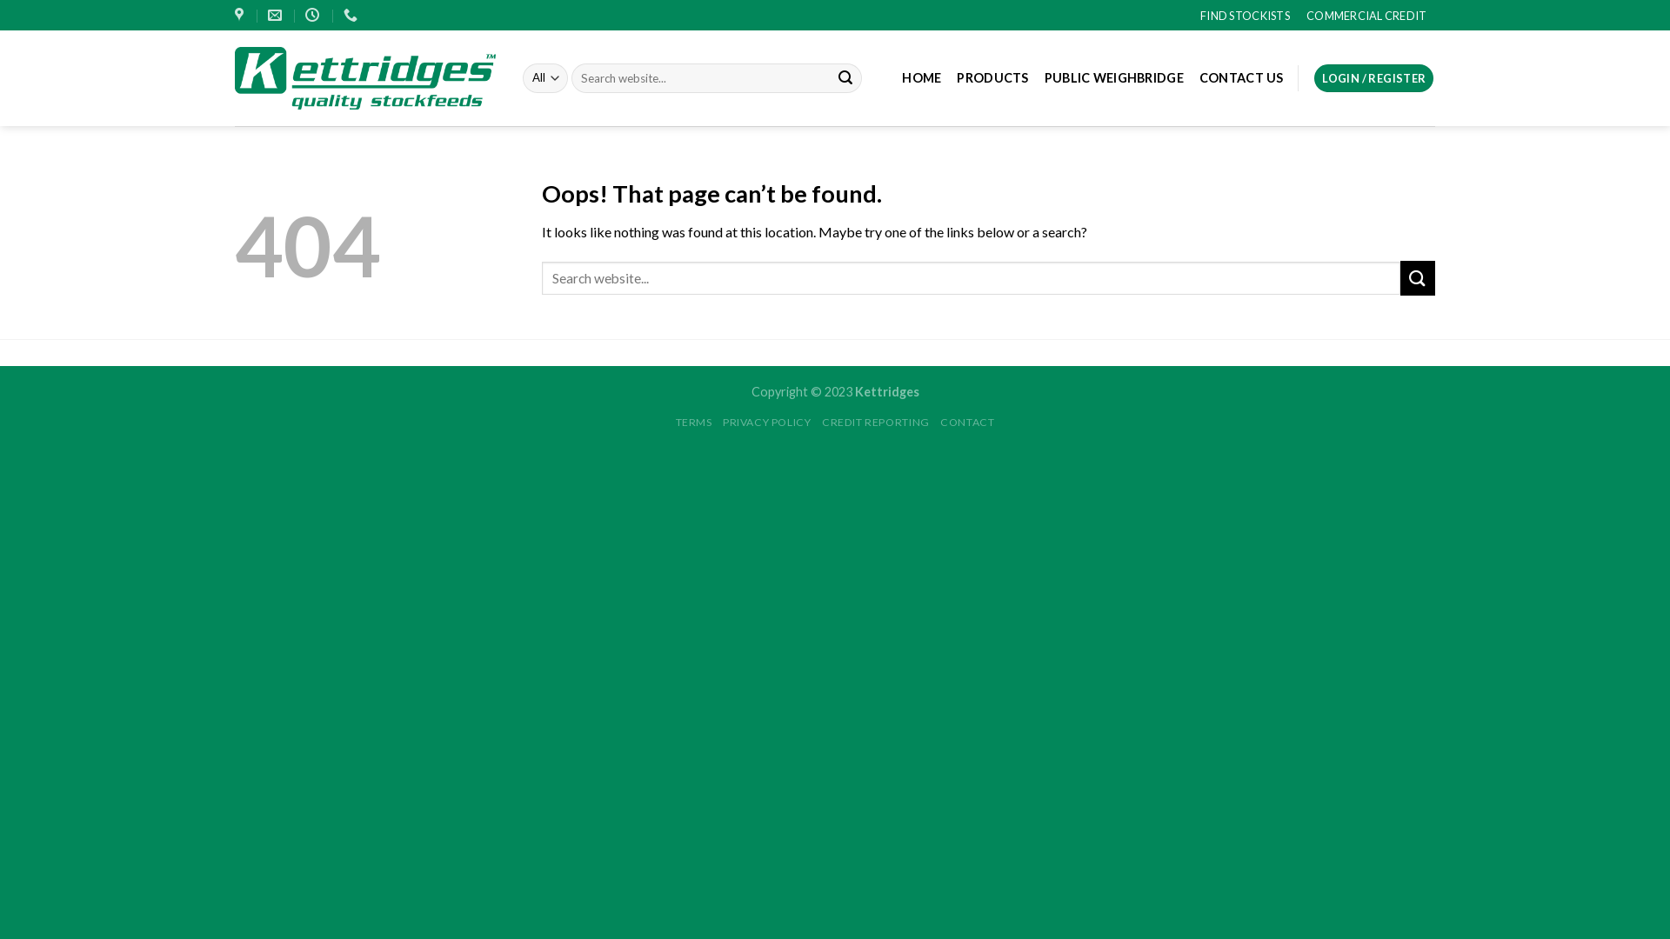 The width and height of the screenshot is (1670, 939). I want to click on COMMERCIAL CREDIT, so click(1366, 15).